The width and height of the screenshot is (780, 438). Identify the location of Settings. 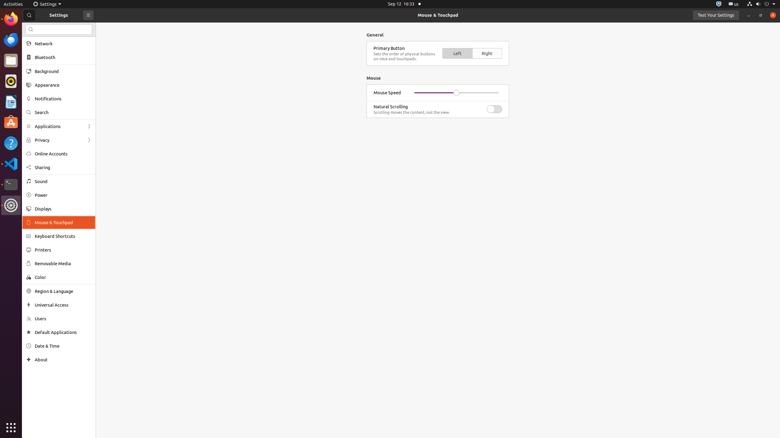
(11, 205).